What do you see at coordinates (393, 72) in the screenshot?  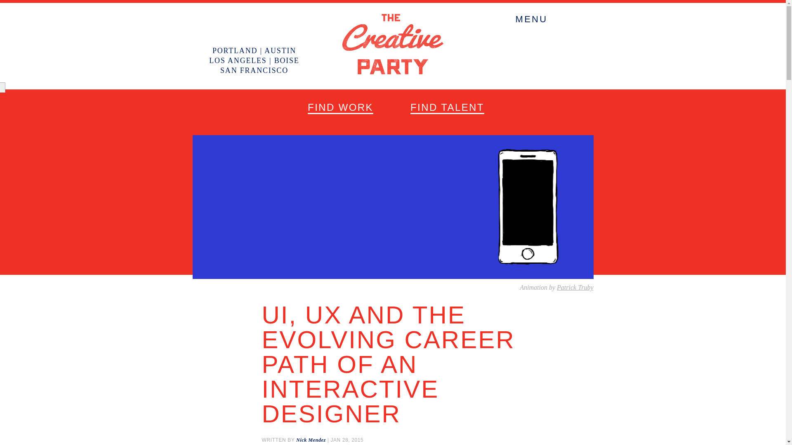 I see `The Creative Party homepage` at bounding box center [393, 72].